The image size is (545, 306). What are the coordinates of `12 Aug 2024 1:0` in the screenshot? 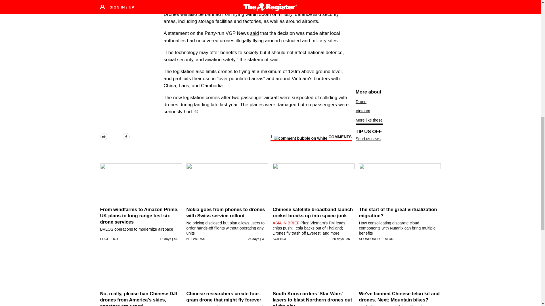 It's located at (338, 239).